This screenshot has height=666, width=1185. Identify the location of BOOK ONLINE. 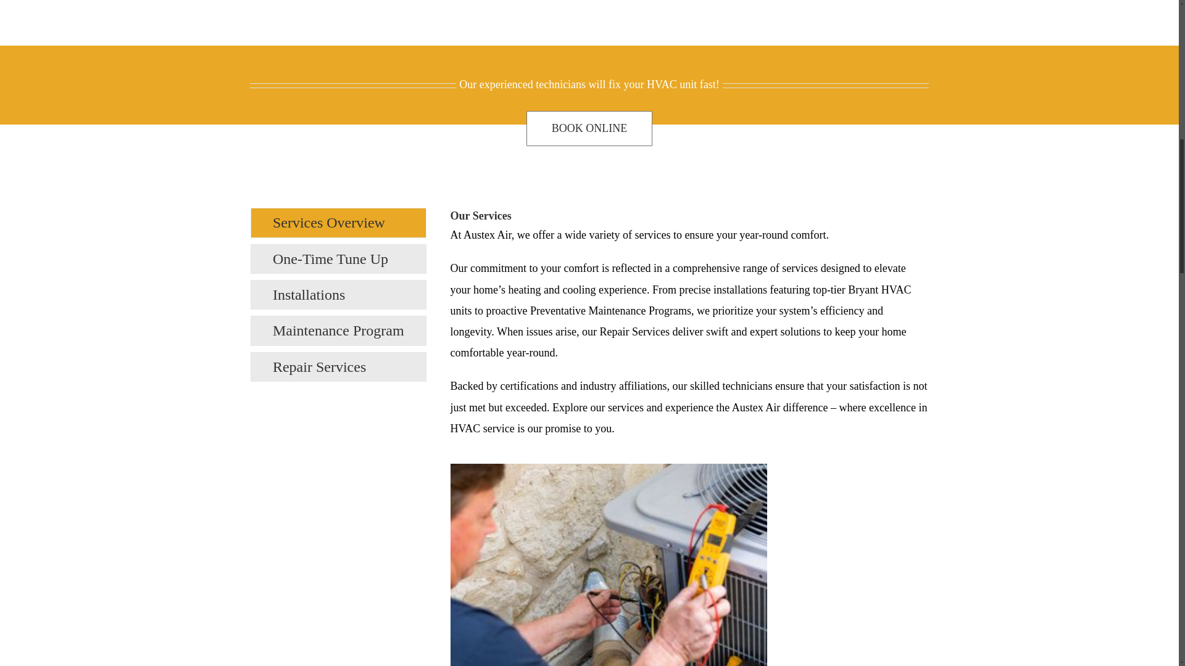
(589, 128).